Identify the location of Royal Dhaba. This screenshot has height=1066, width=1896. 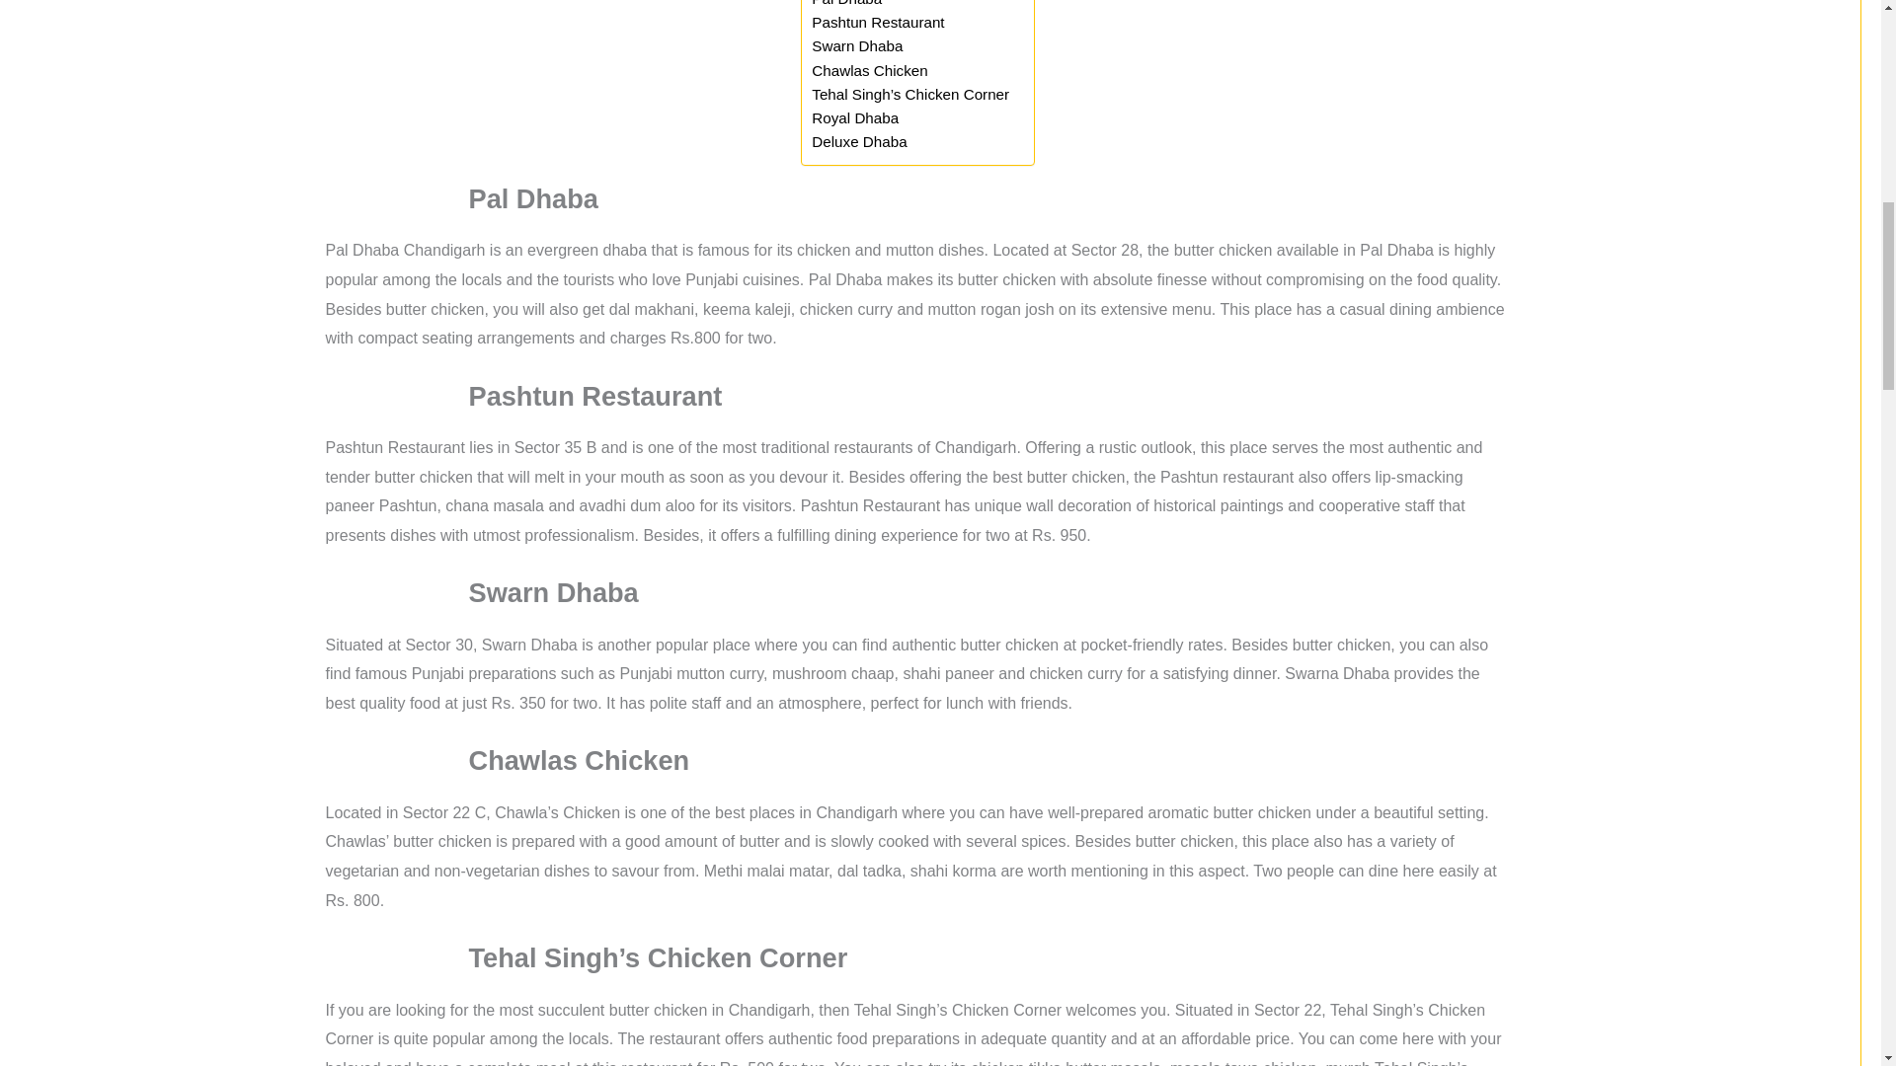
(855, 118).